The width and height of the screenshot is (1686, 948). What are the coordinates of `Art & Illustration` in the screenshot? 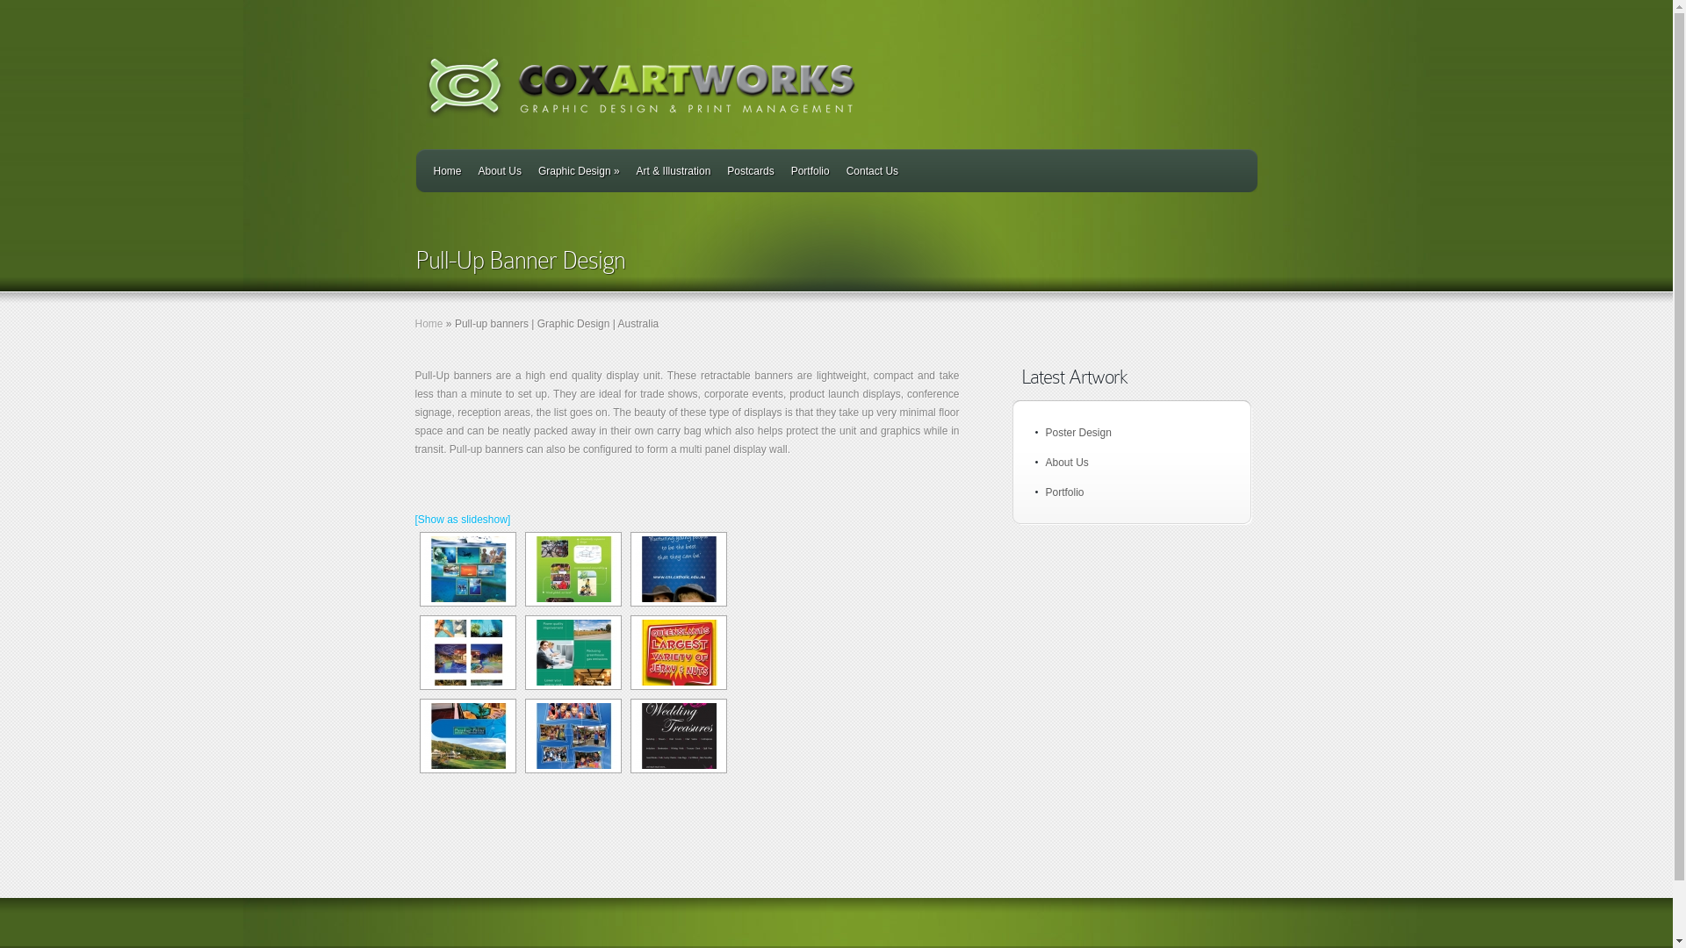 It's located at (674, 171).